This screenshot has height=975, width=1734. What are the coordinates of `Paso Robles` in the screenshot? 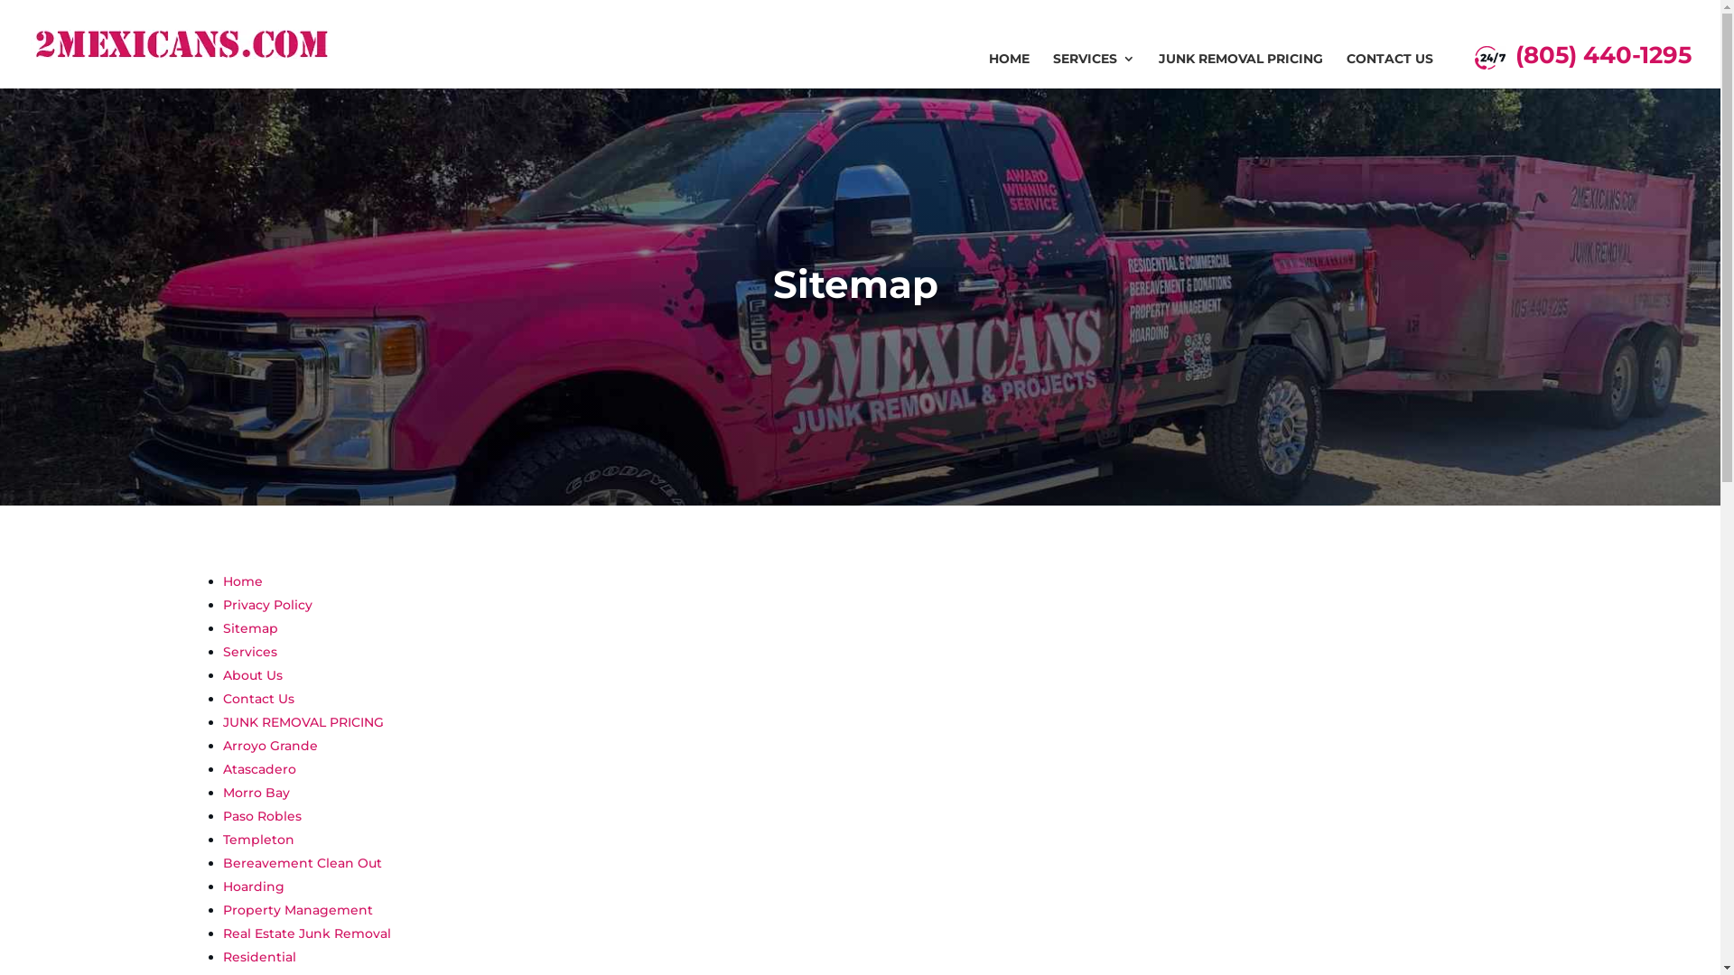 It's located at (261, 816).